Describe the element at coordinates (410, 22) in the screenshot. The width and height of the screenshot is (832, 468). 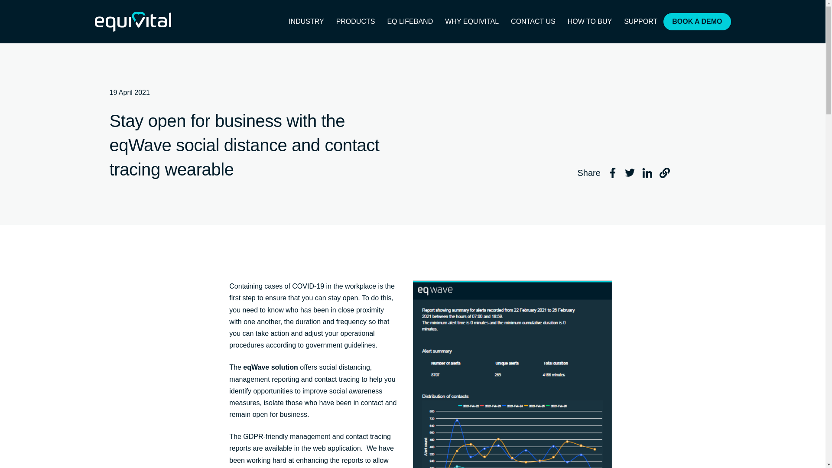
I see `EQ LIFEBAND` at that location.